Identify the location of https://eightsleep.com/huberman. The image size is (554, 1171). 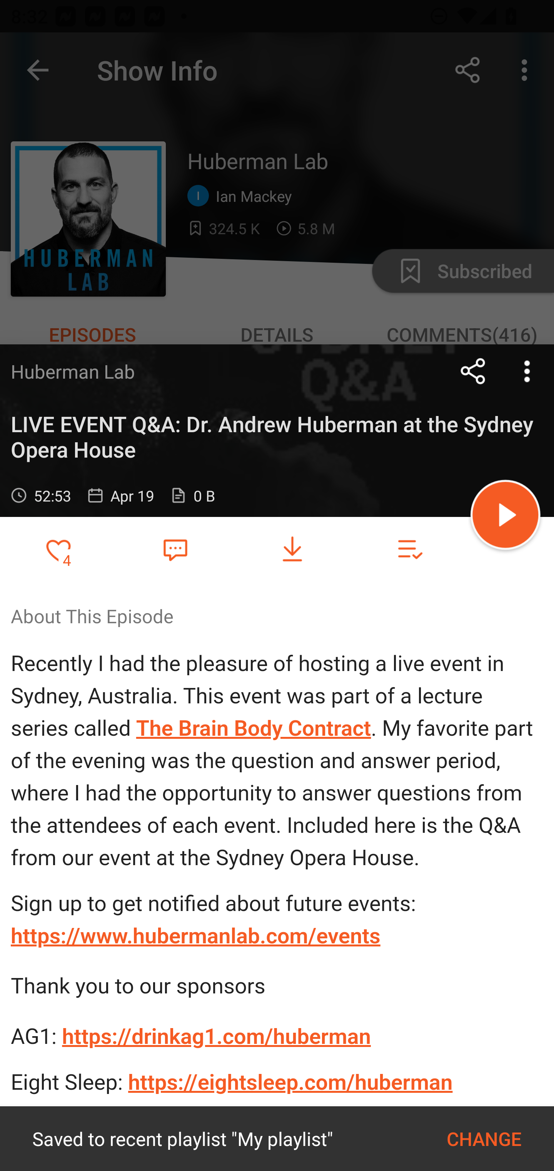
(291, 1082).